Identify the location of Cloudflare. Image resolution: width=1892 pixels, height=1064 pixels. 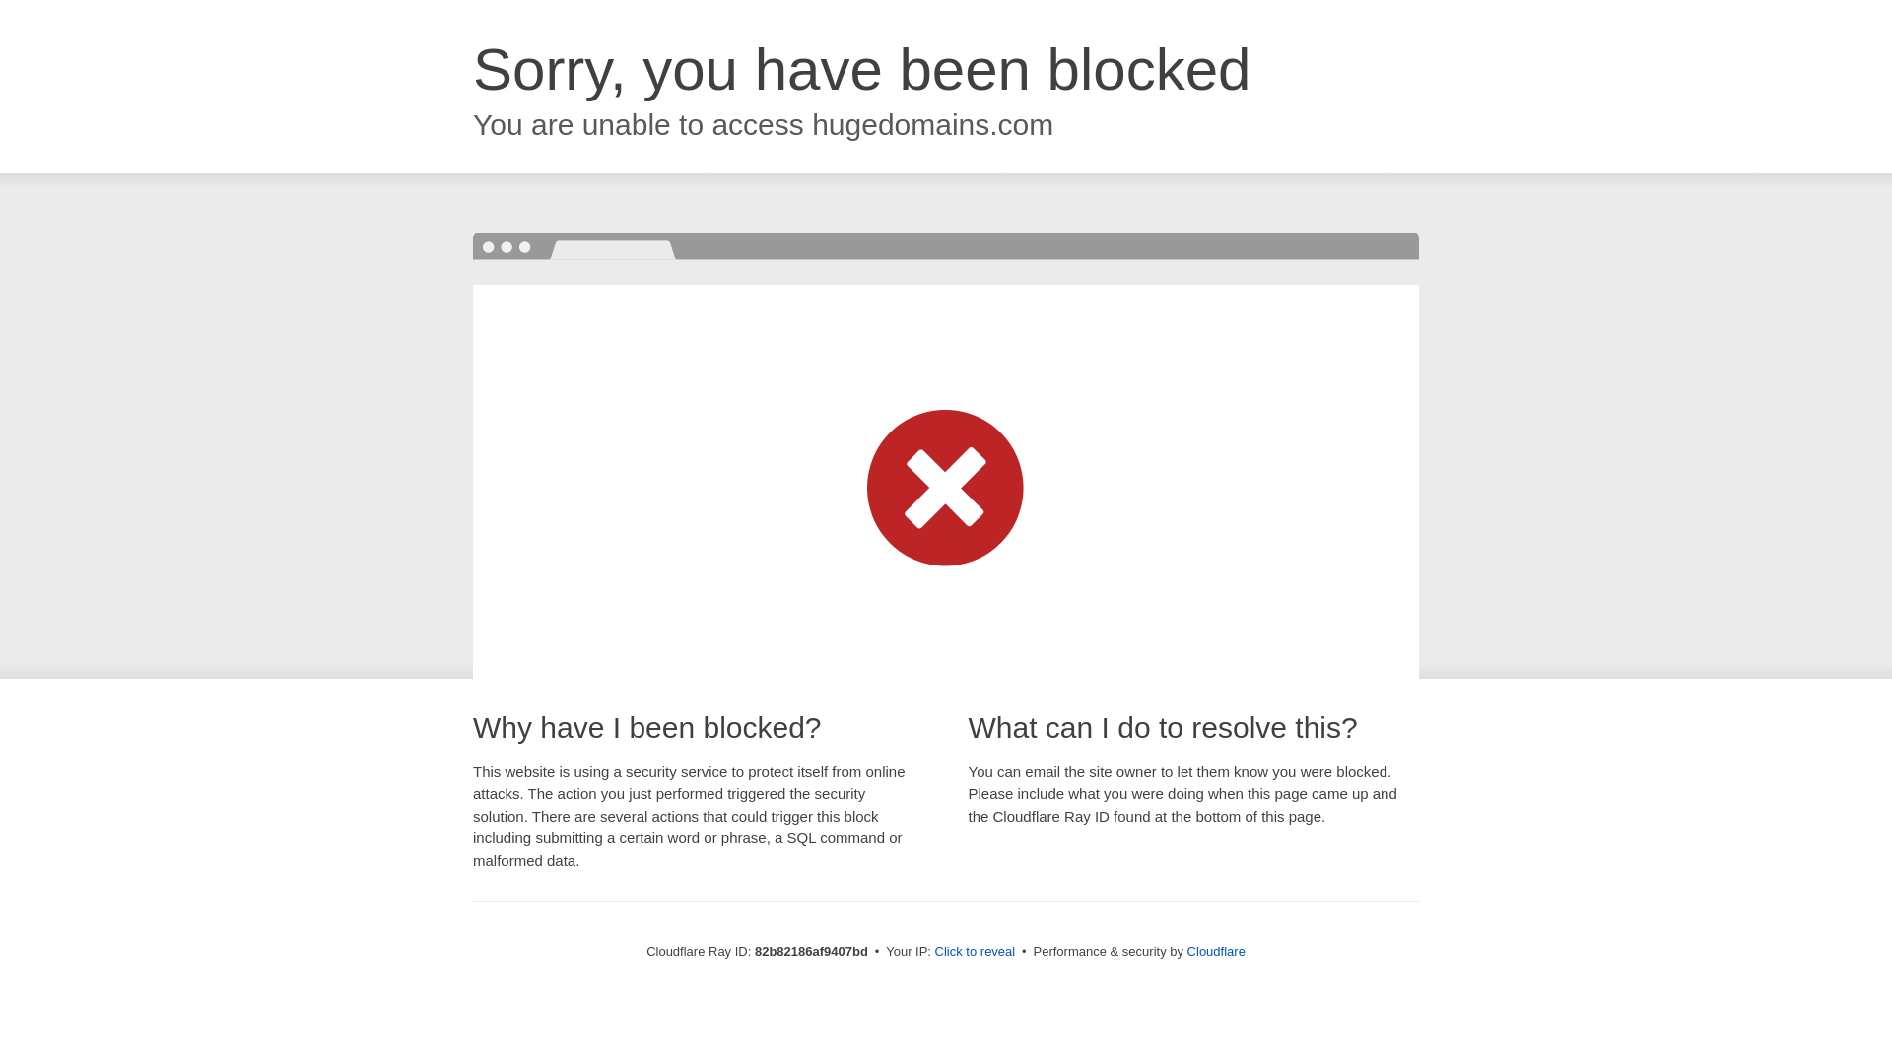
(1216, 952).